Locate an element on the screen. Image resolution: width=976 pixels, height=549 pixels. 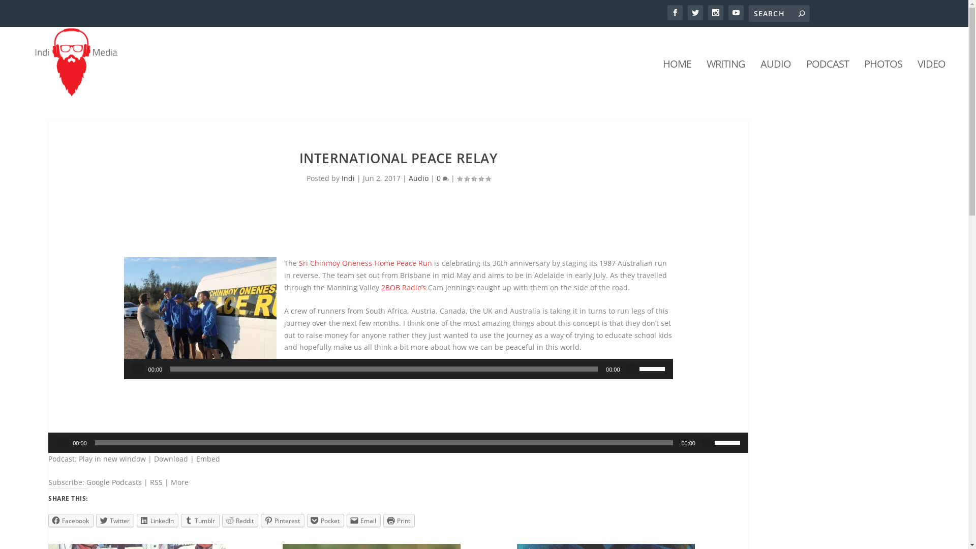
PHOTOS is located at coordinates (883, 79).